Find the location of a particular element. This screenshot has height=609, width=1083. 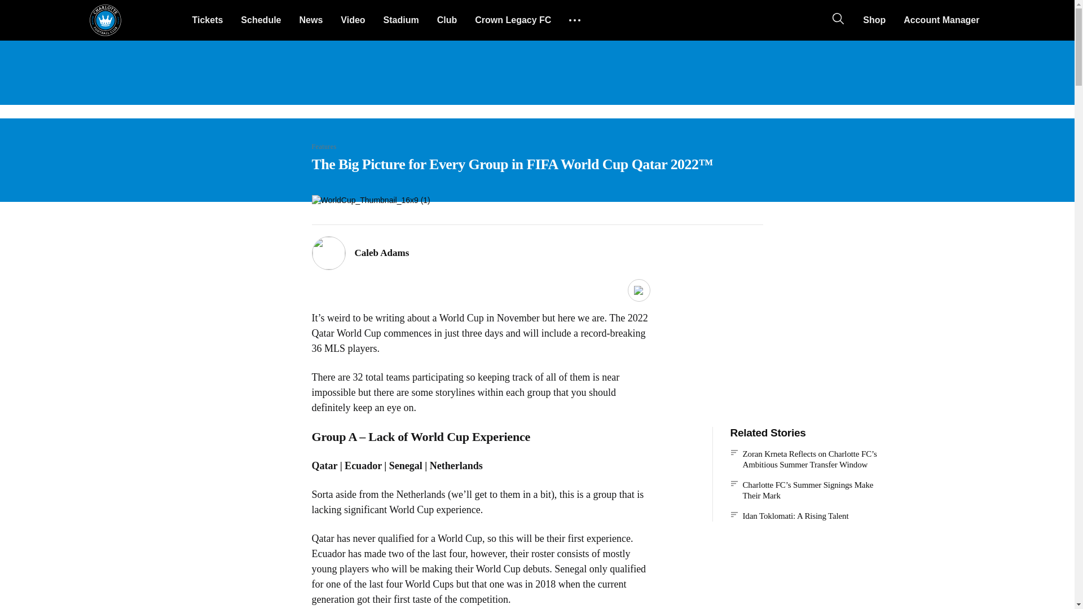

Club is located at coordinates (447, 20).